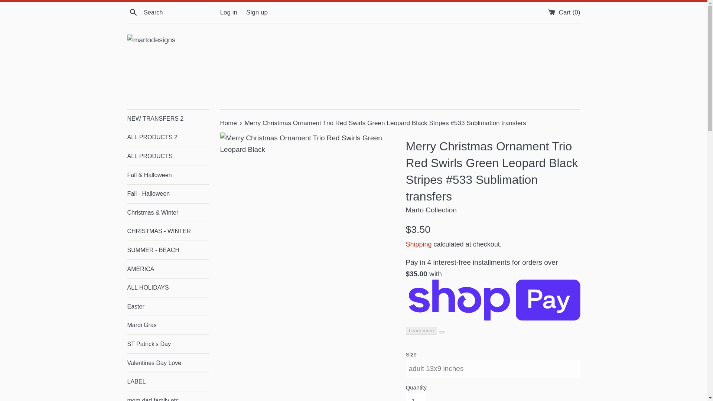 The image size is (713, 401). Describe the element at coordinates (168, 137) in the screenshot. I see `ALL PRODUCTS 2` at that location.